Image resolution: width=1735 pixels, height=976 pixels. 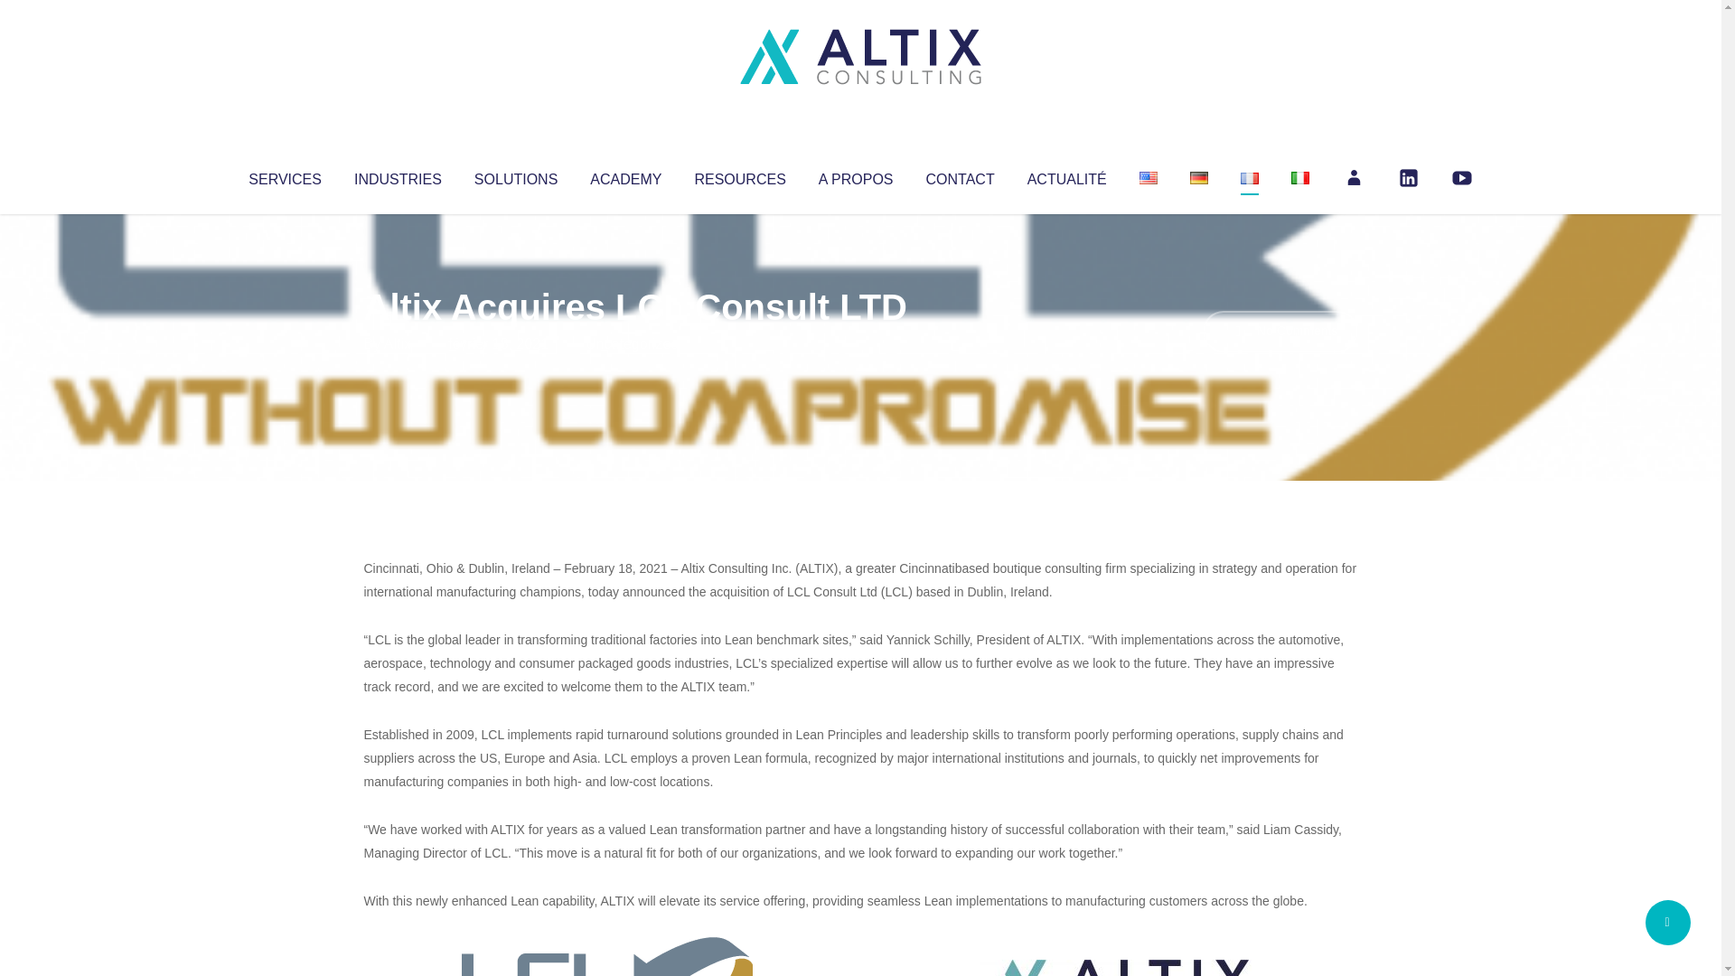 I want to click on No Comments, so click(x=1280, y=331).